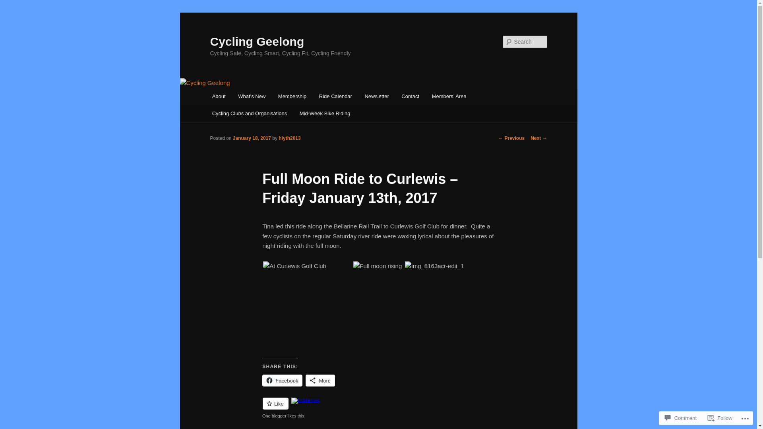 The width and height of the screenshot is (763, 429). I want to click on Cycling Geelong, so click(257, 41).